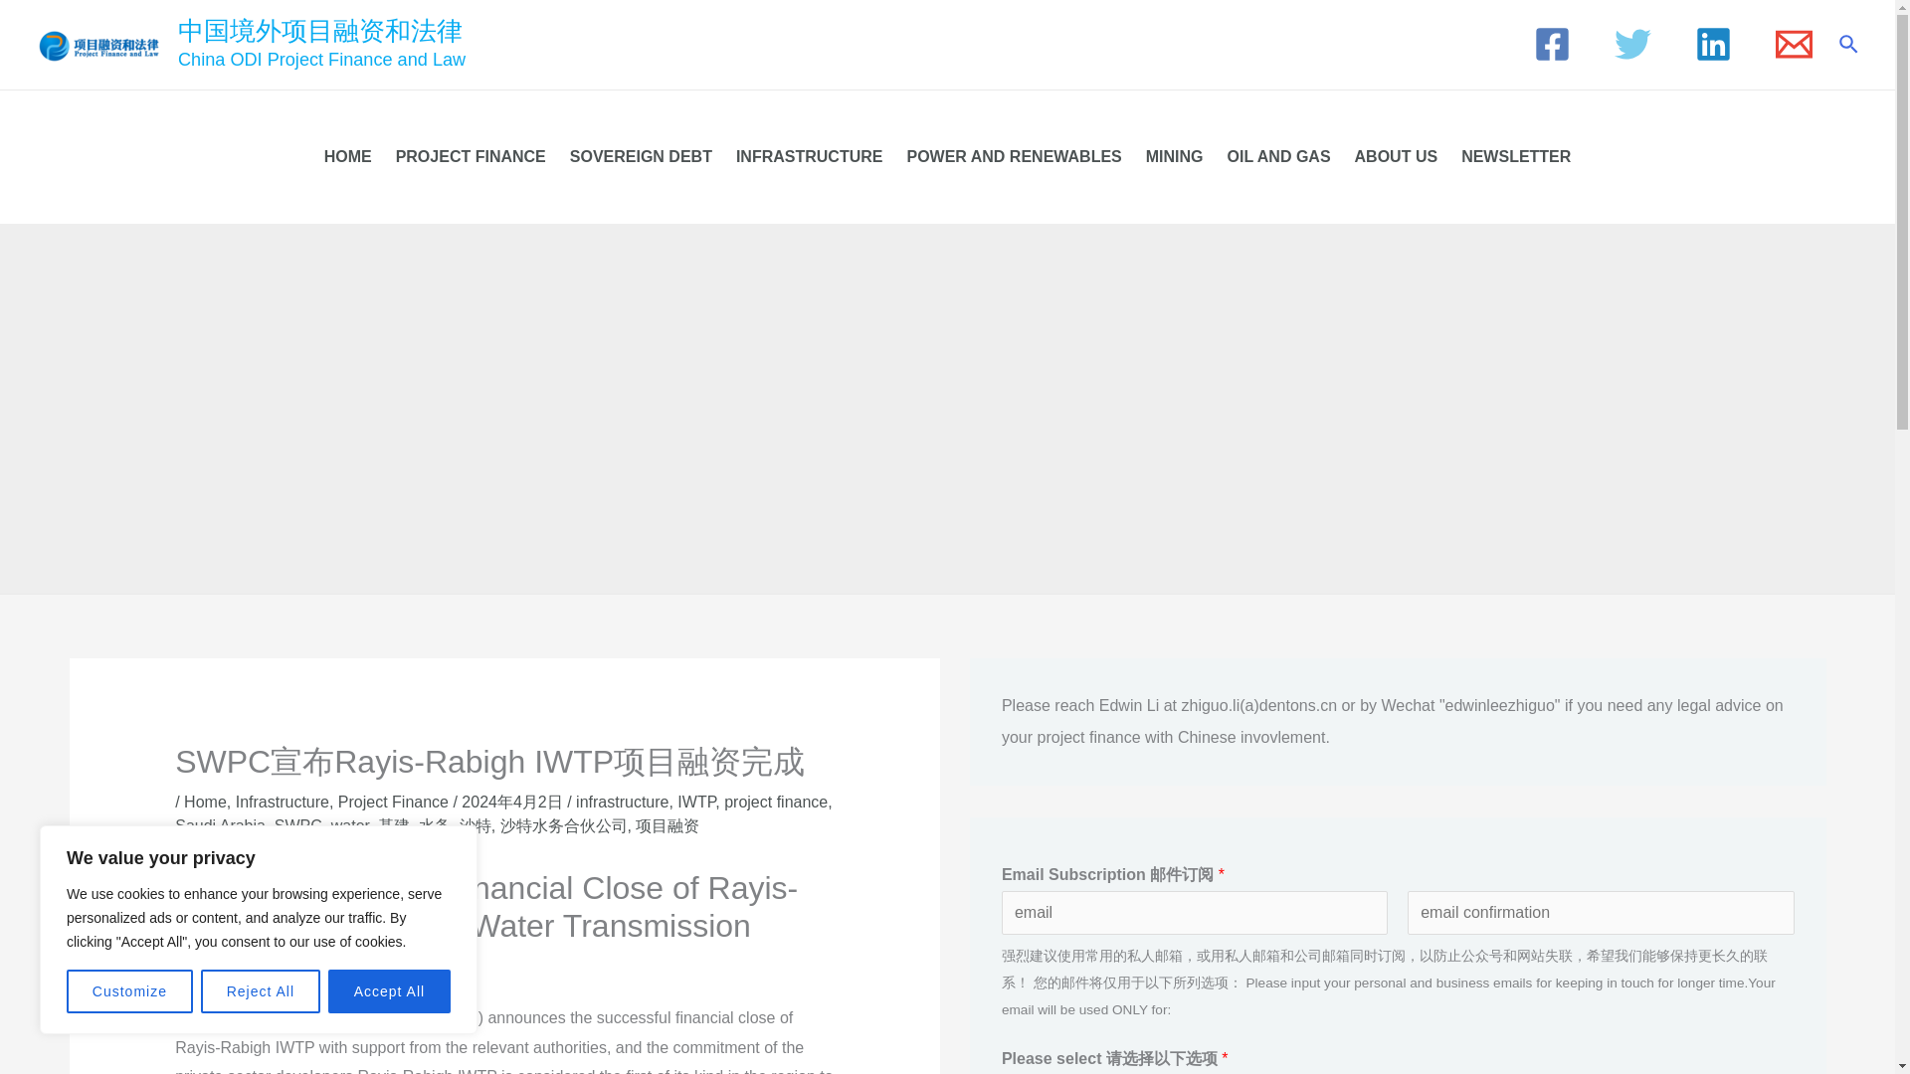 The width and height of the screenshot is (1910, 1074). I want to click on NEWSLETTER, so click(1516, 156).